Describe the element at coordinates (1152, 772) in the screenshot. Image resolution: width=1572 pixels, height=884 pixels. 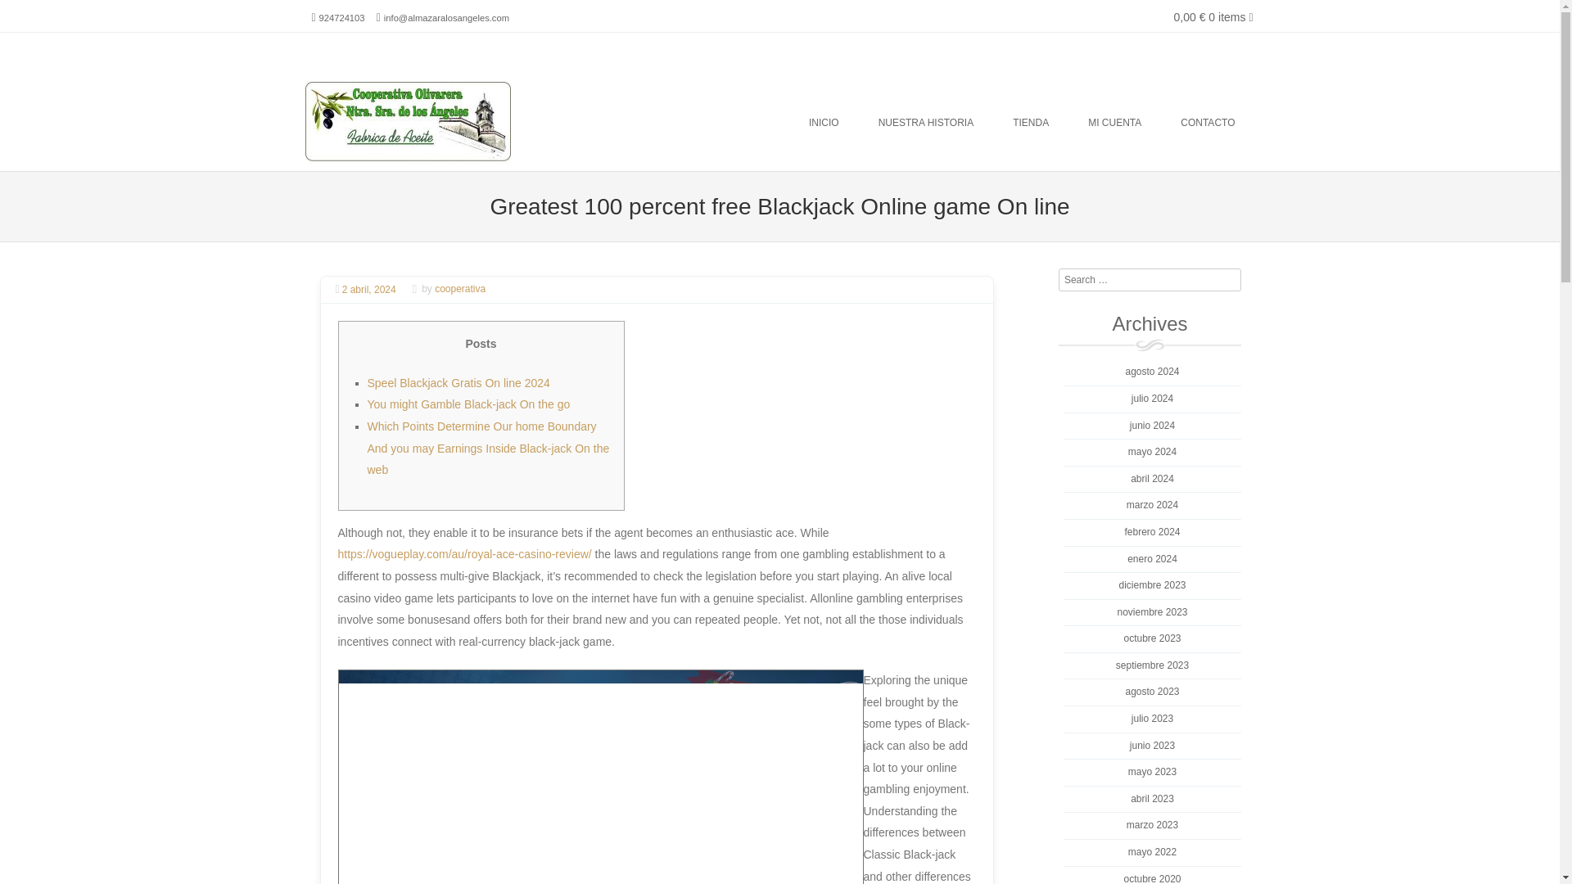
I see `mayo 2023` at that location.